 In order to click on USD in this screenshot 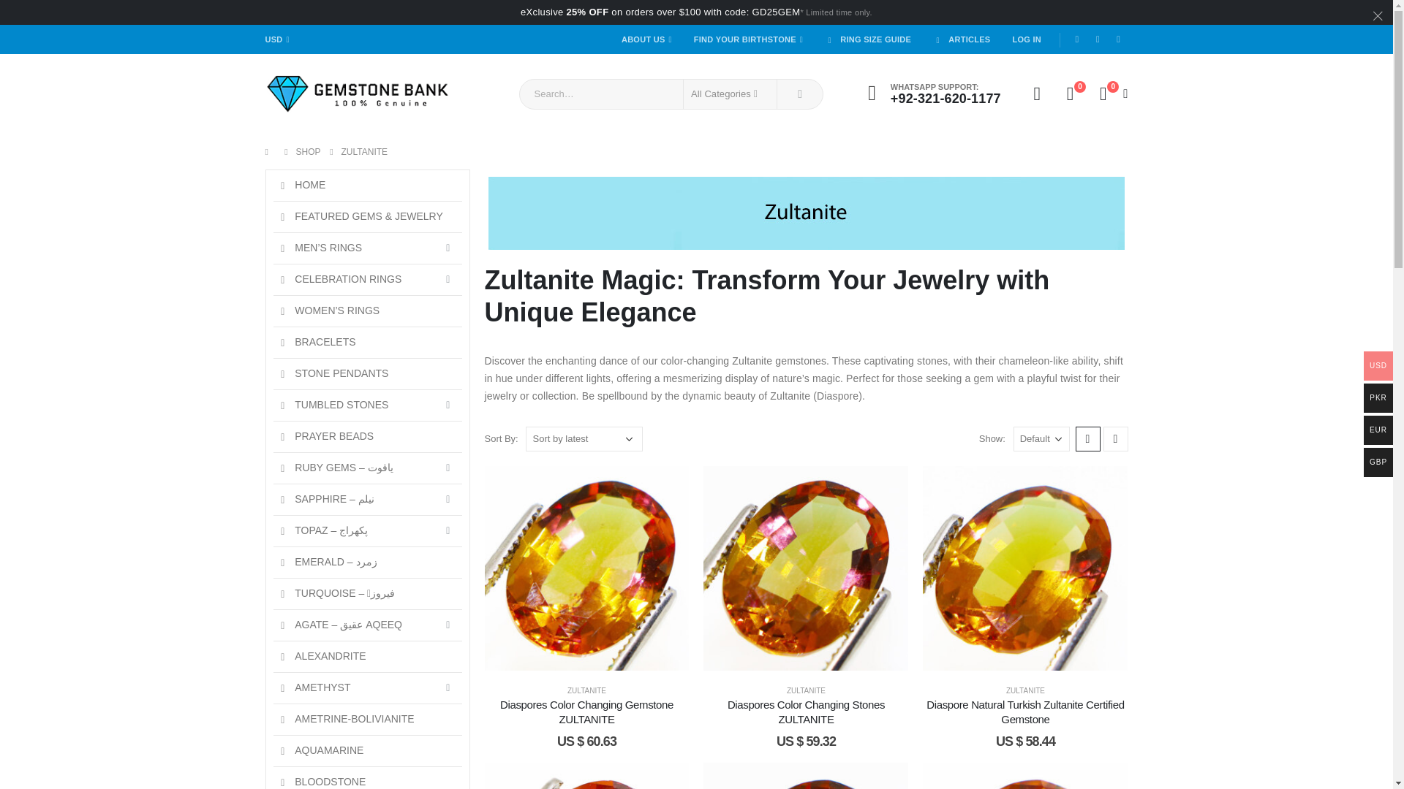, I will do `click(278, 39)`.